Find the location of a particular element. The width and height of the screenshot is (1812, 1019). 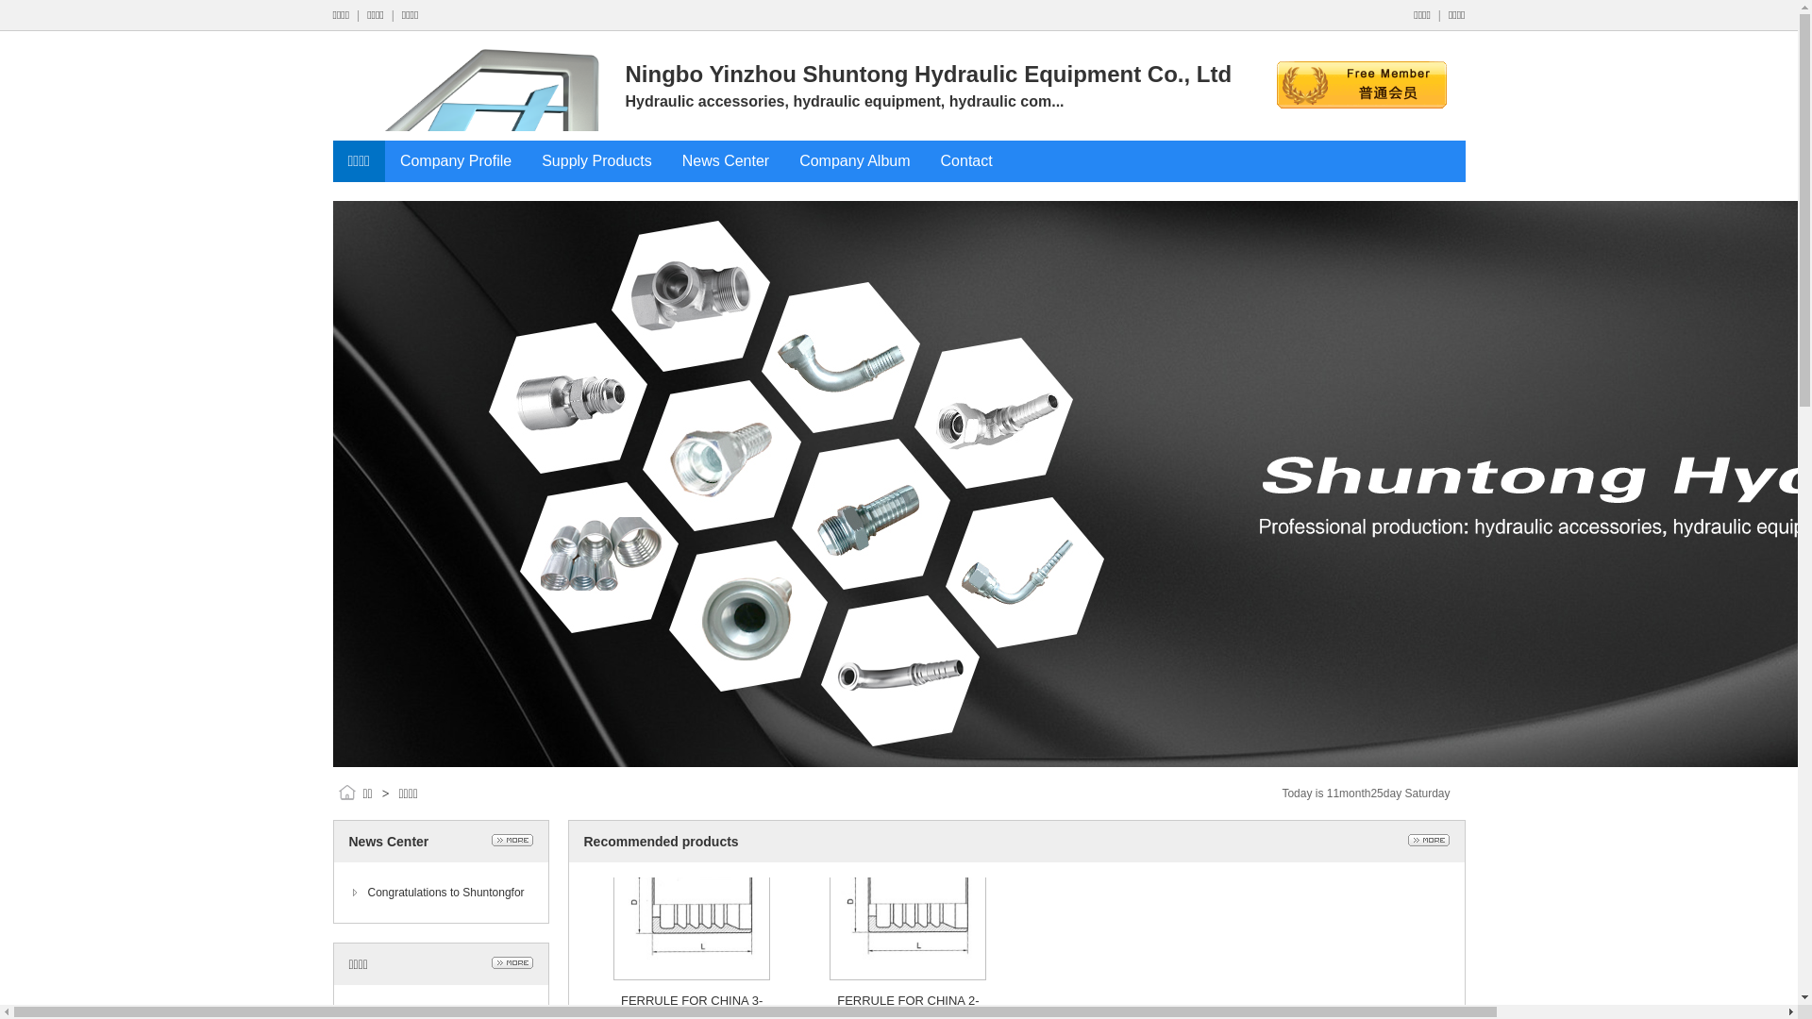

Congratulations to Shuntongfor officially opening is located at coordinates (446, 908).